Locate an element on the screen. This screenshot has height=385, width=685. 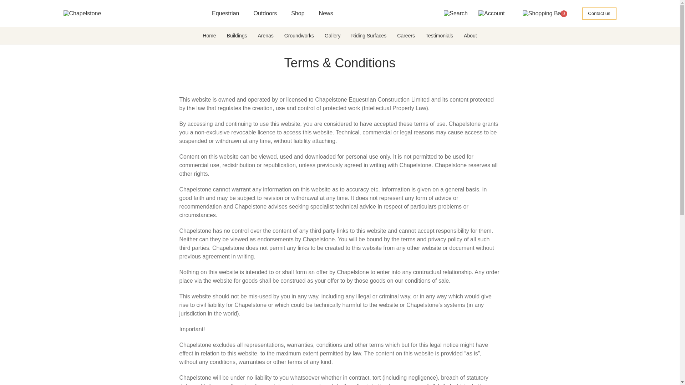
Equestrian is located at coordinates (225, 13).